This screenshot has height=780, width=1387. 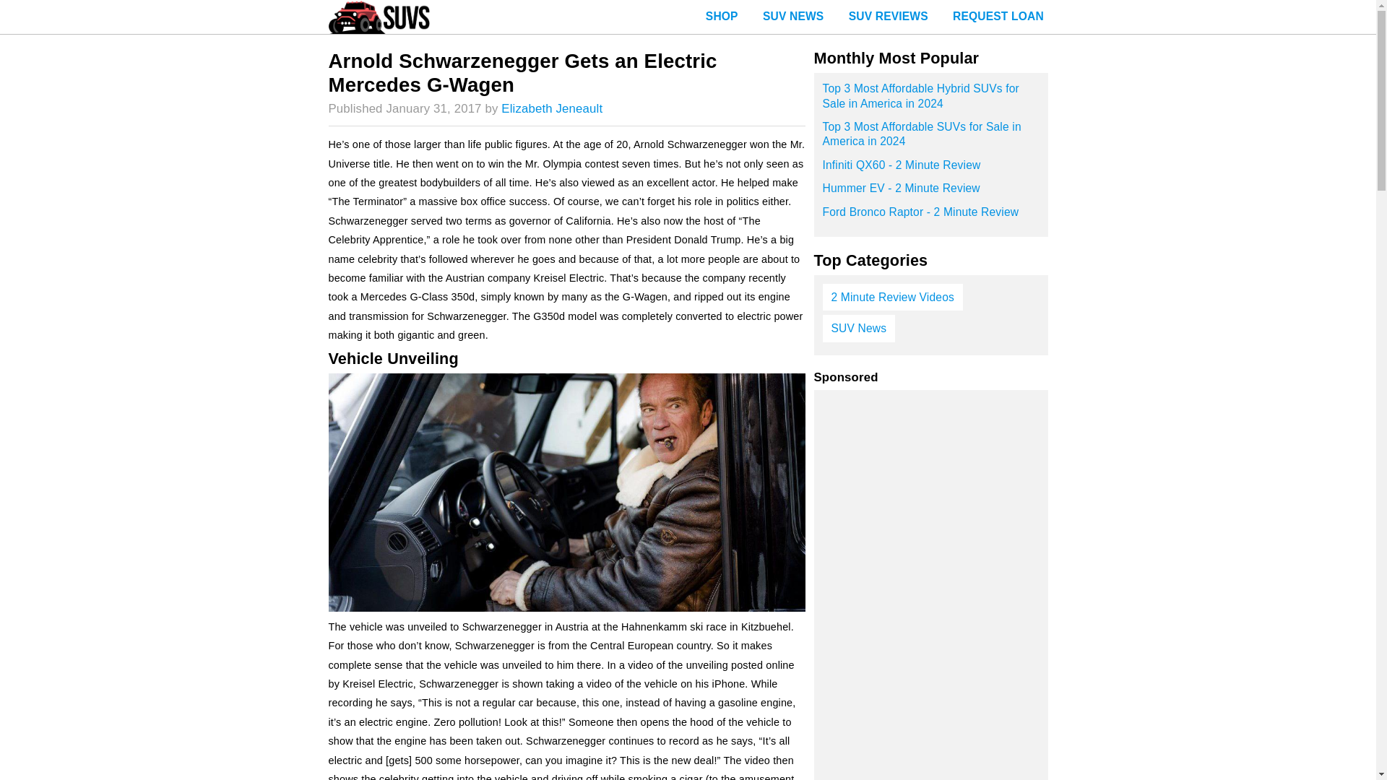 I want to click on SUV REVIEWS, so click(x=888, y=17).